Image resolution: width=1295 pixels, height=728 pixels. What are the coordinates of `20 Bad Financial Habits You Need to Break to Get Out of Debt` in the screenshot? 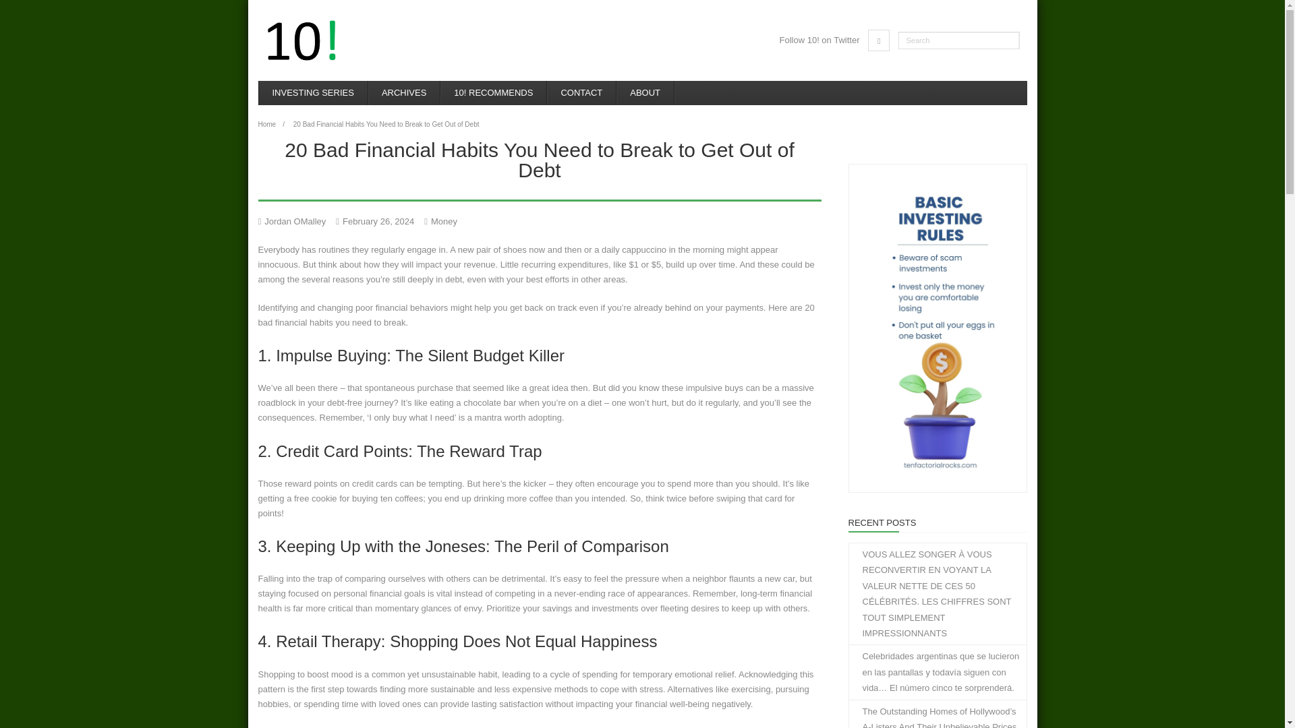 It's located at (378, 220).